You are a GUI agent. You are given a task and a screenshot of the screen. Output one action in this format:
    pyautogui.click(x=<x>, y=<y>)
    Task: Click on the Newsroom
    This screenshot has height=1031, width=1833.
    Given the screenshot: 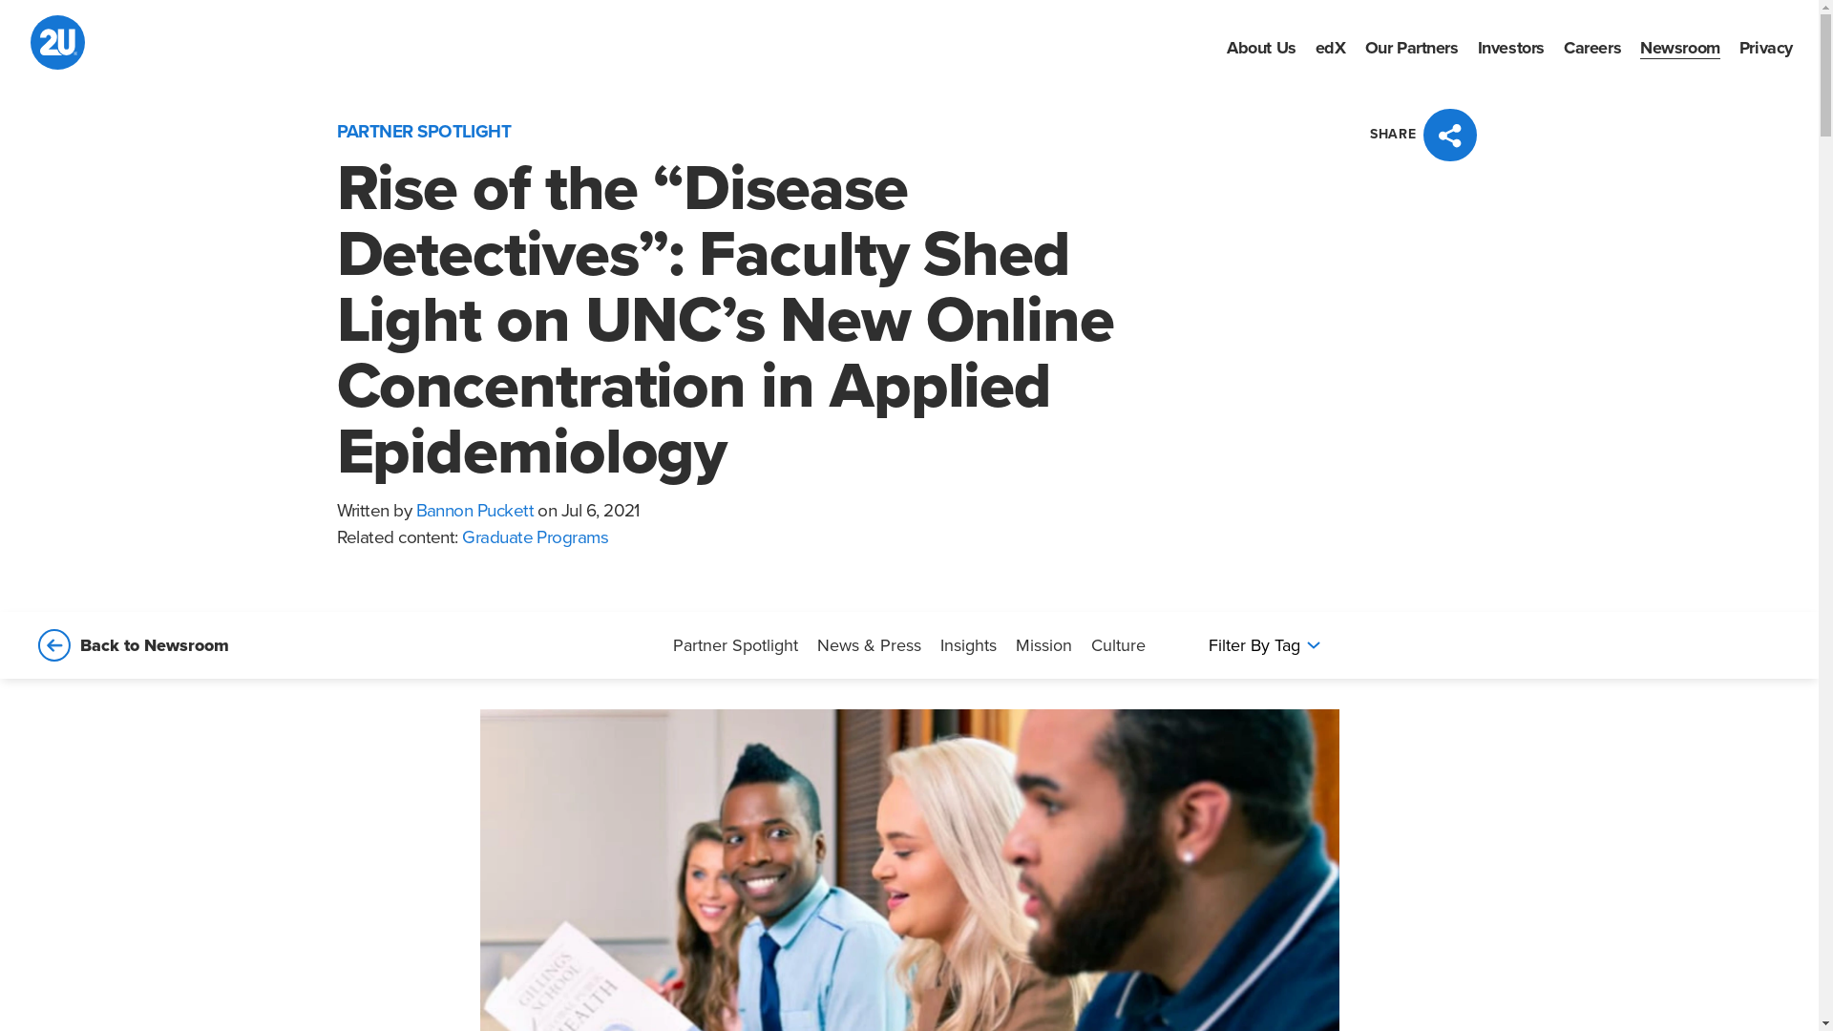 What is the action you would take?
    pyautogui.click(x=1680, y=48)
    